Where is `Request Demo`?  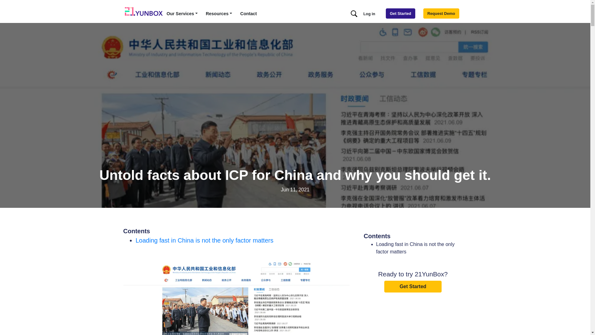 Request Demo is located at coordinates (441, 14).